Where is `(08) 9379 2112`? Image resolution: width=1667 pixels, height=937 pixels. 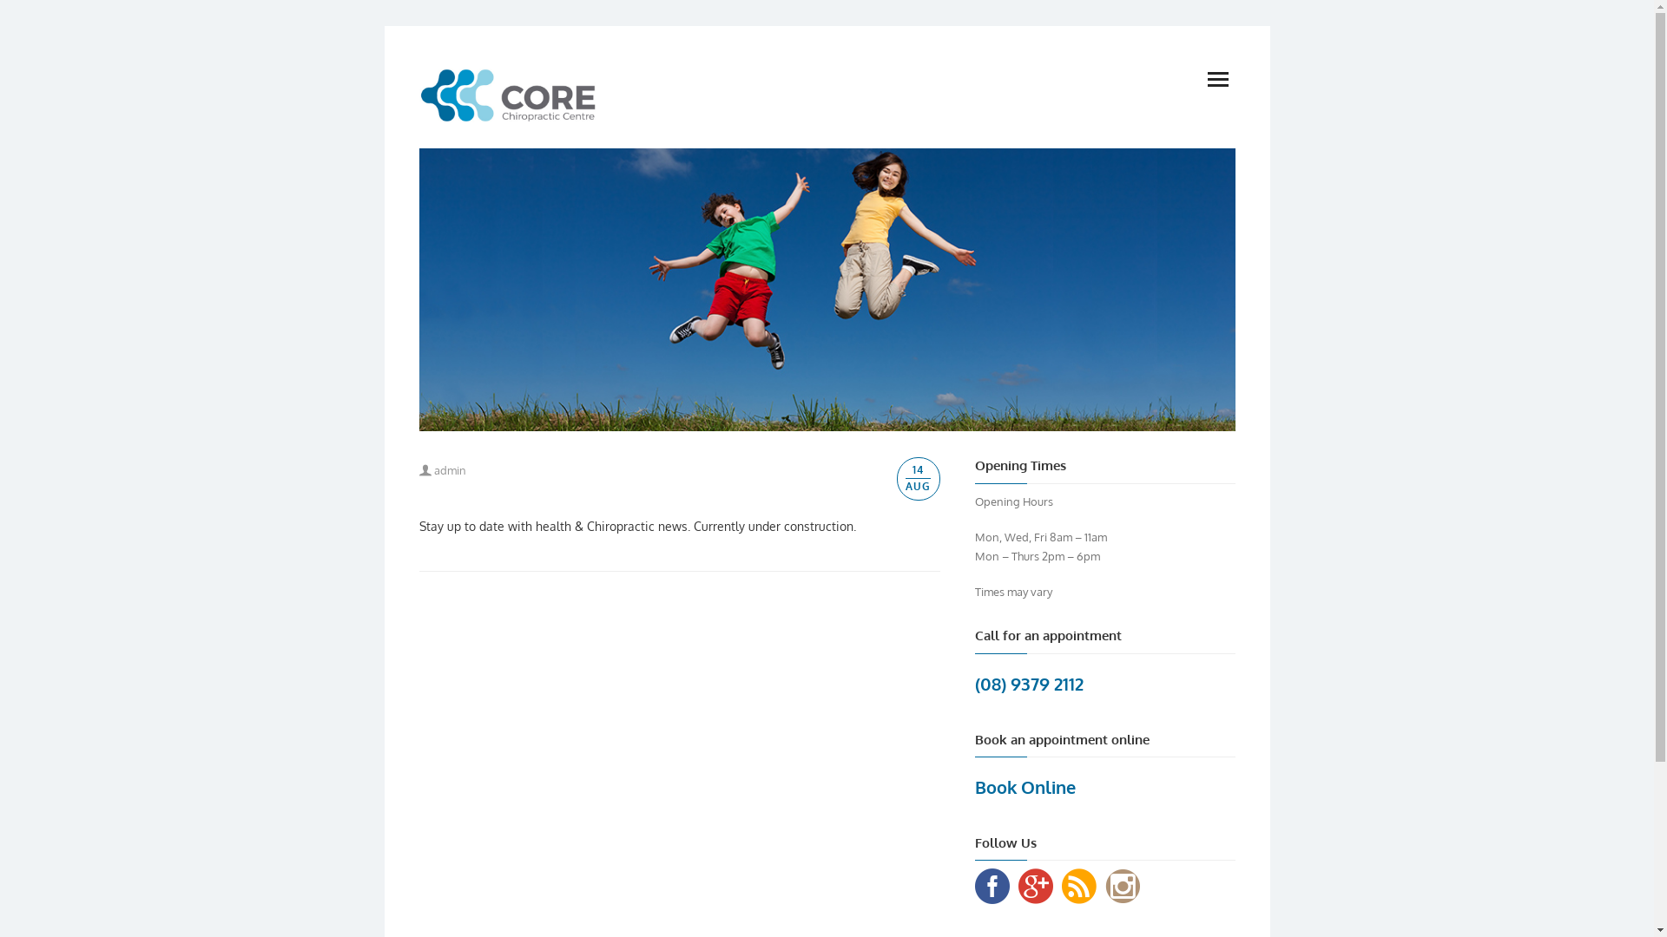
(08) 9379 2112 is located at coordinates (1028, 684).